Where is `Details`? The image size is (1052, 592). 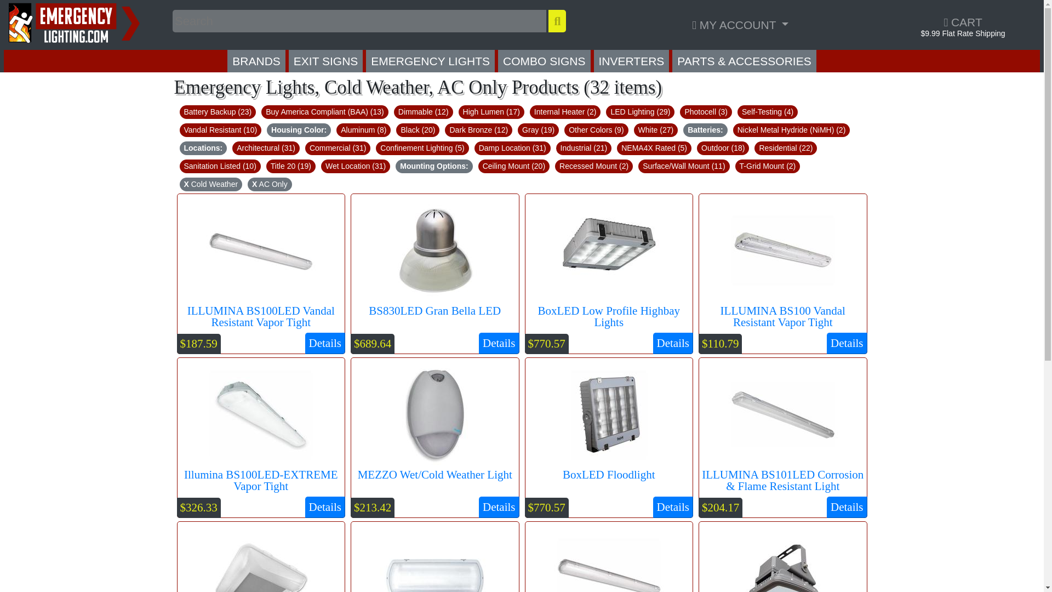
Details is located at coordinates (324, 508).